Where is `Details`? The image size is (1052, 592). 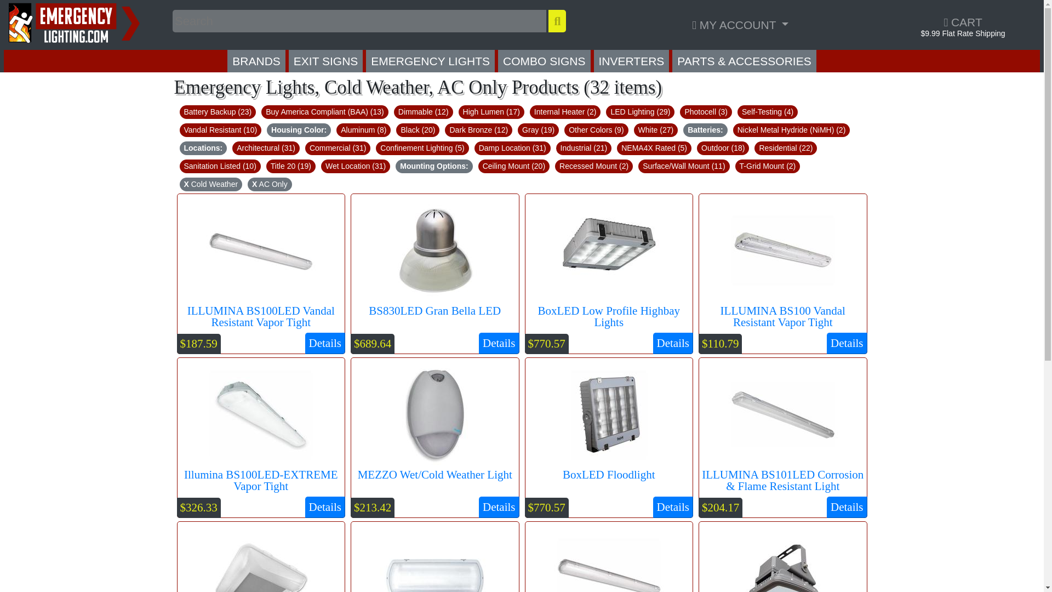
Details is located at coordinates (324, 508).